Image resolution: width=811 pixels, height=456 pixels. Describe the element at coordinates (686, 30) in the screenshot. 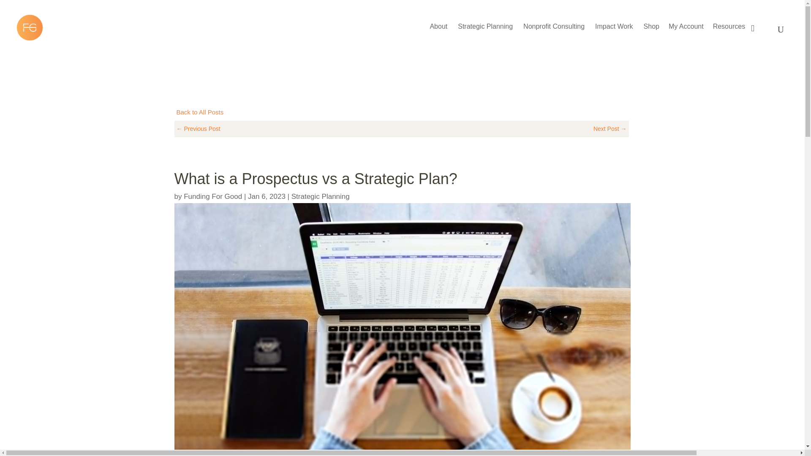

I see `My Account` at that location.